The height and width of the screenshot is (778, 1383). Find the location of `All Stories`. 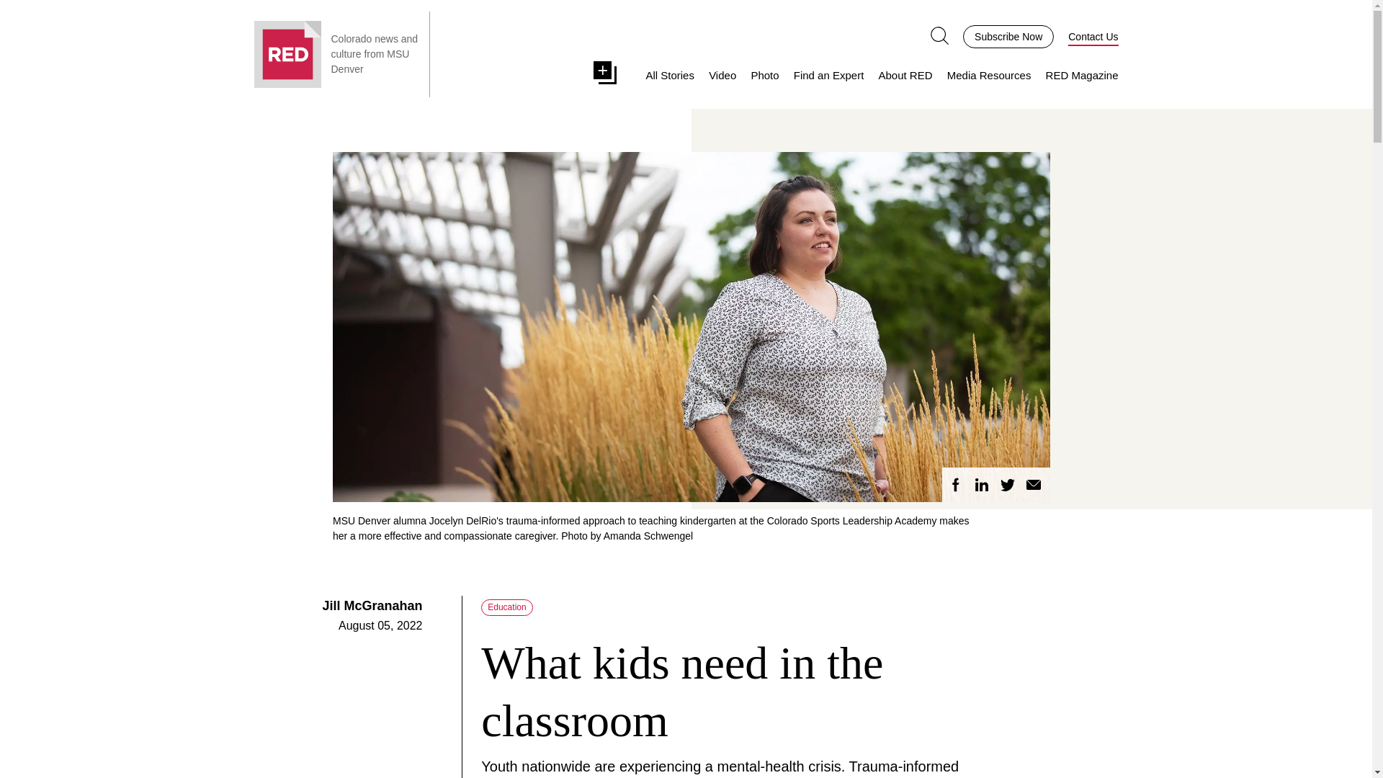

All Stories is located at coordinates (670, 76).